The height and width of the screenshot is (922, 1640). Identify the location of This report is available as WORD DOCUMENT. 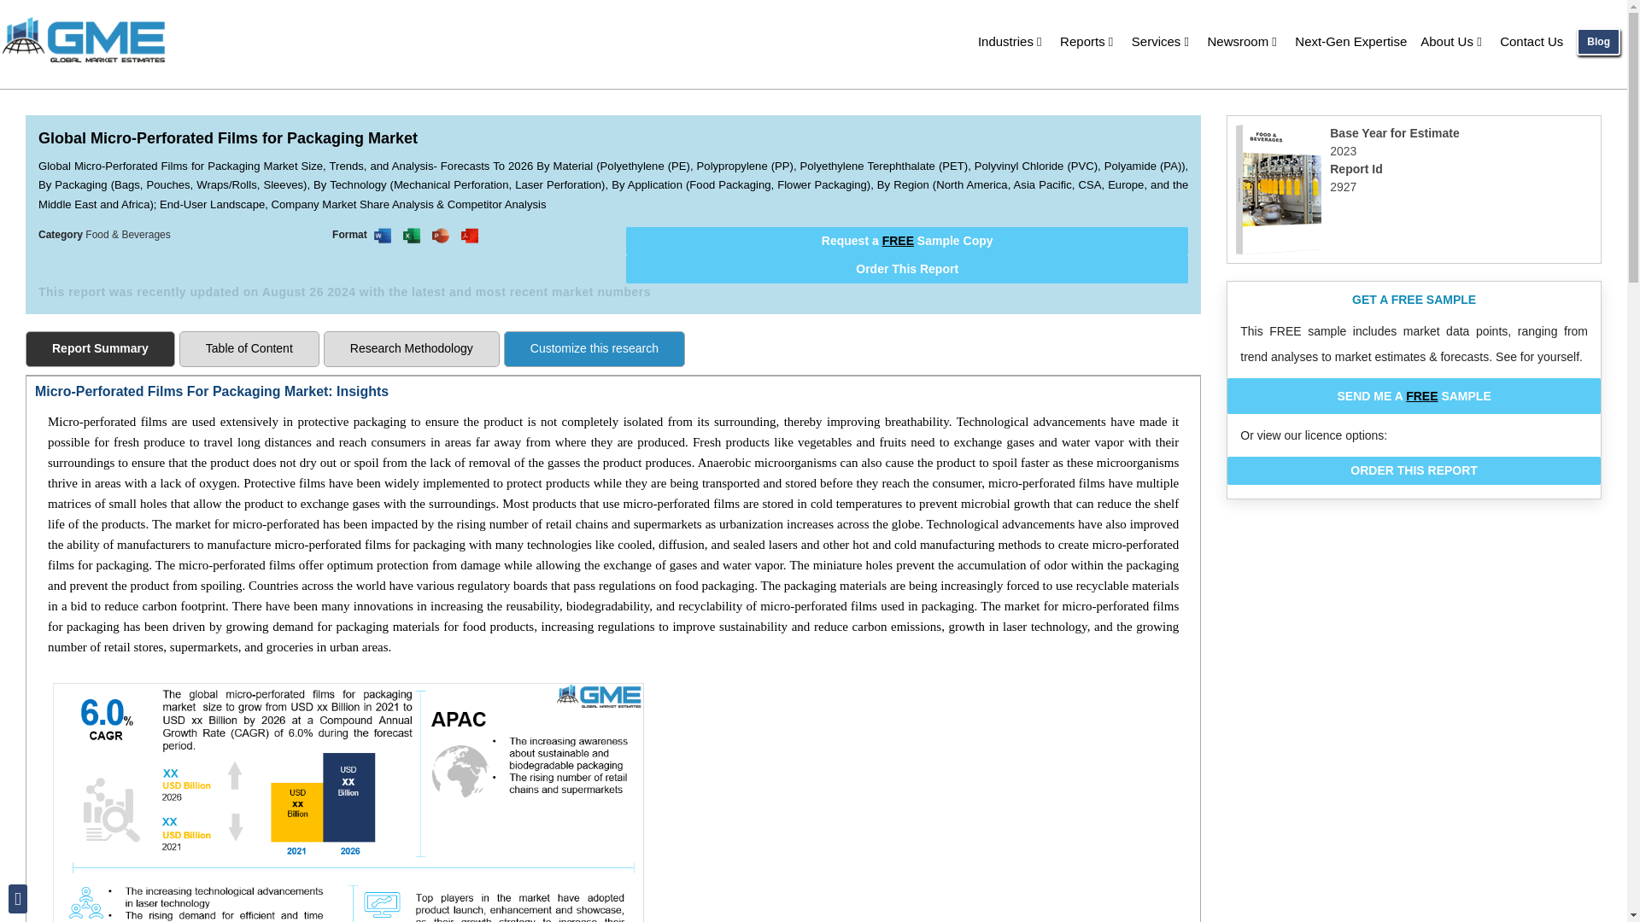
(383, 236).